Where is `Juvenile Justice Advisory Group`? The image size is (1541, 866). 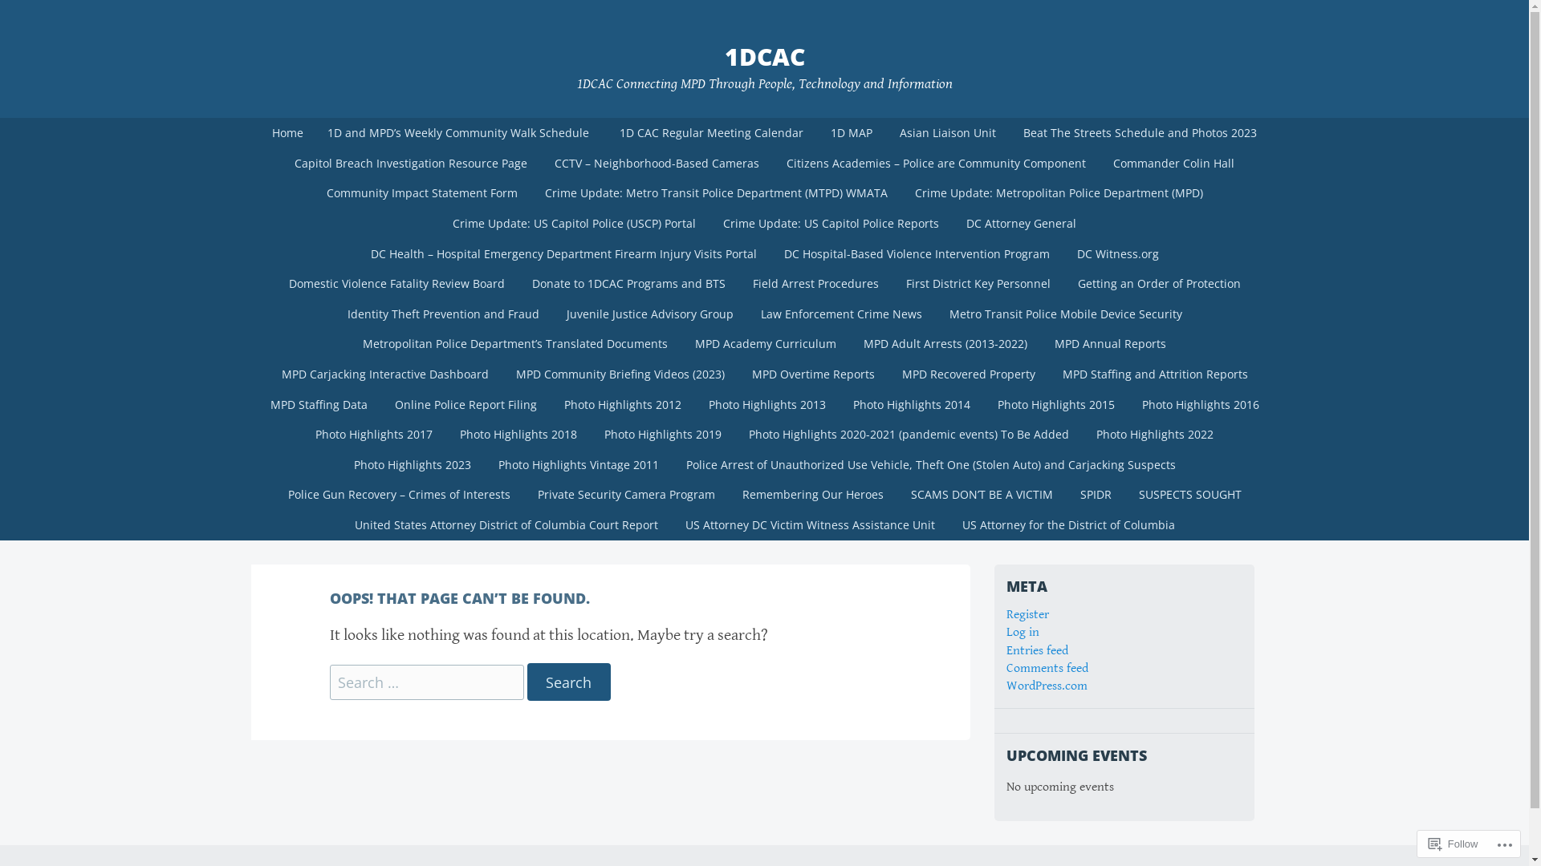
Juvenile Justice Advisory Group is located at coordinates (649, 314).